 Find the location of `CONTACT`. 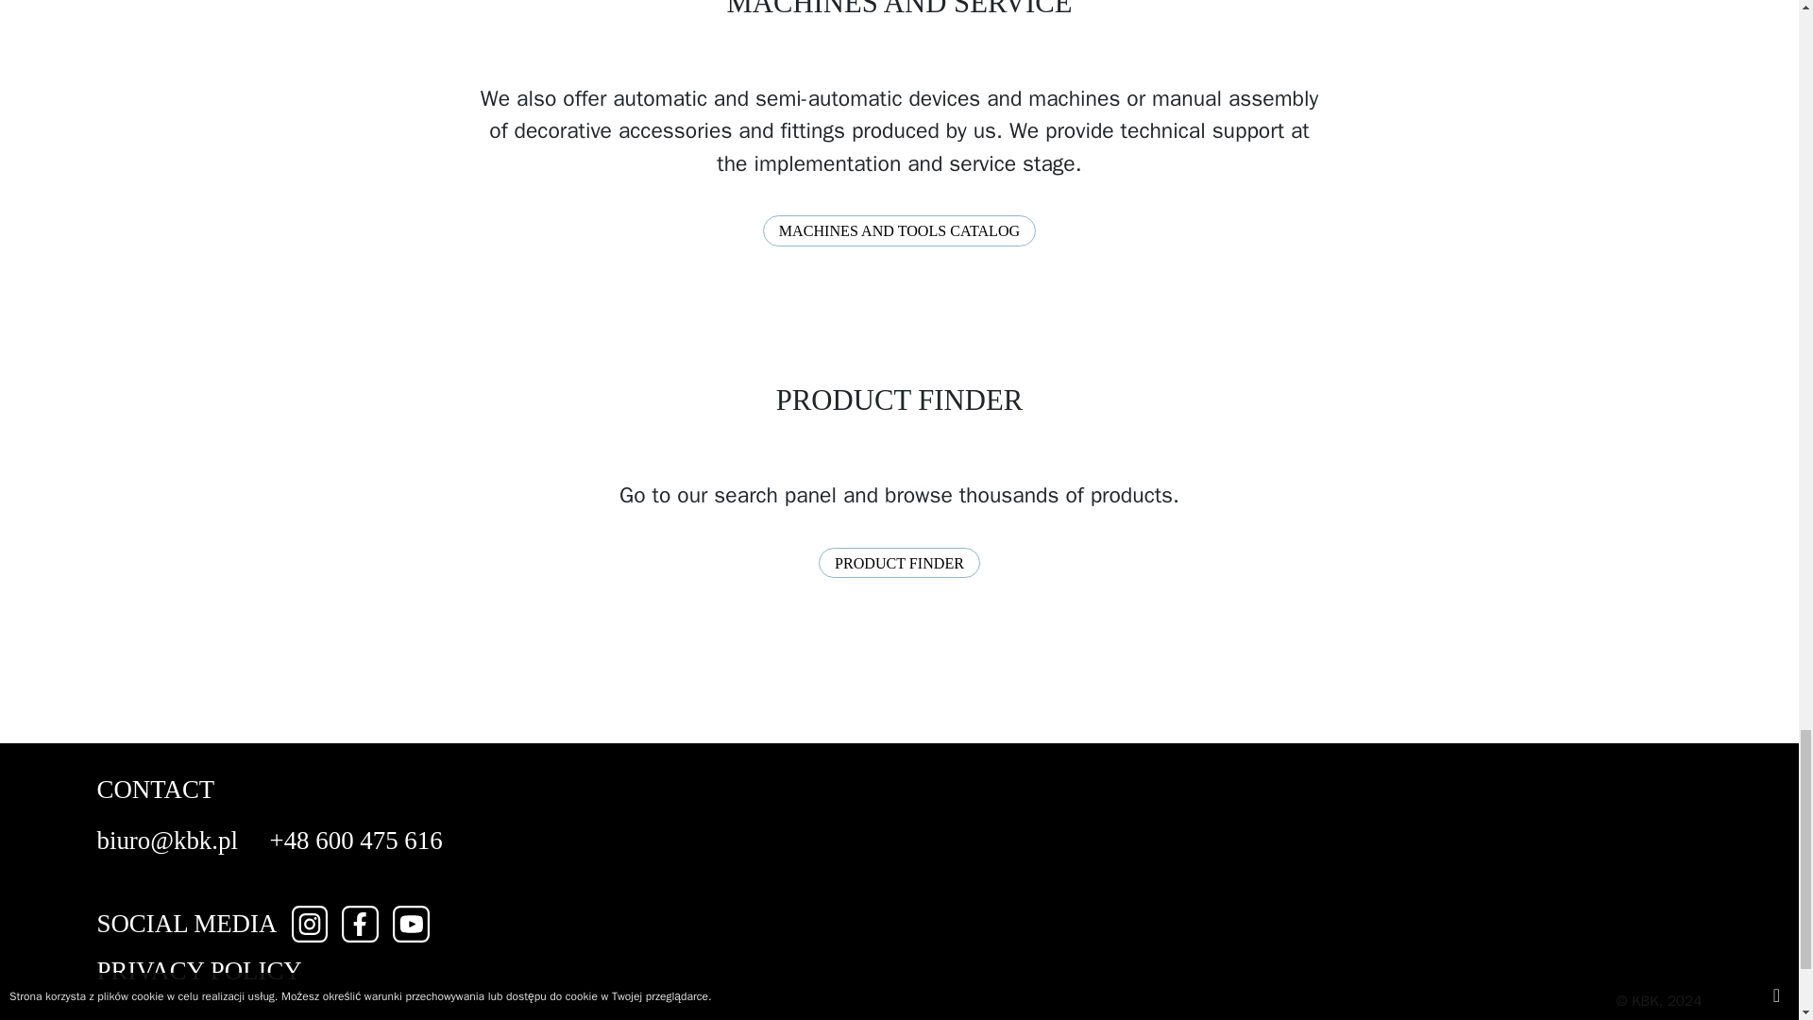

CONTACT is located at coordinates (155, 790).